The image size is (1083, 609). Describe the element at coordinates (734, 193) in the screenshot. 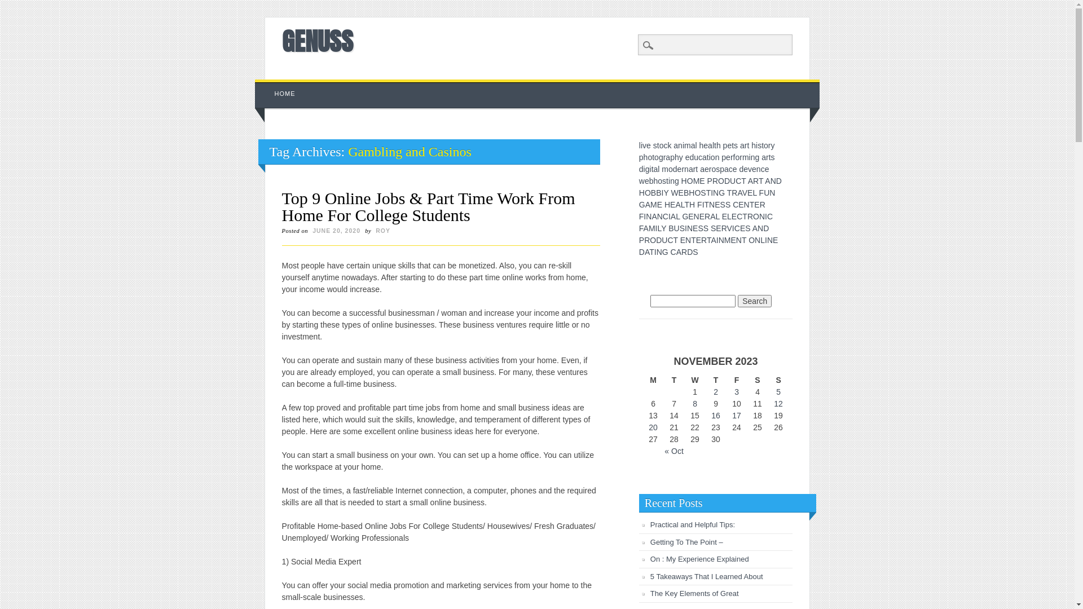

I see `R` at that location.